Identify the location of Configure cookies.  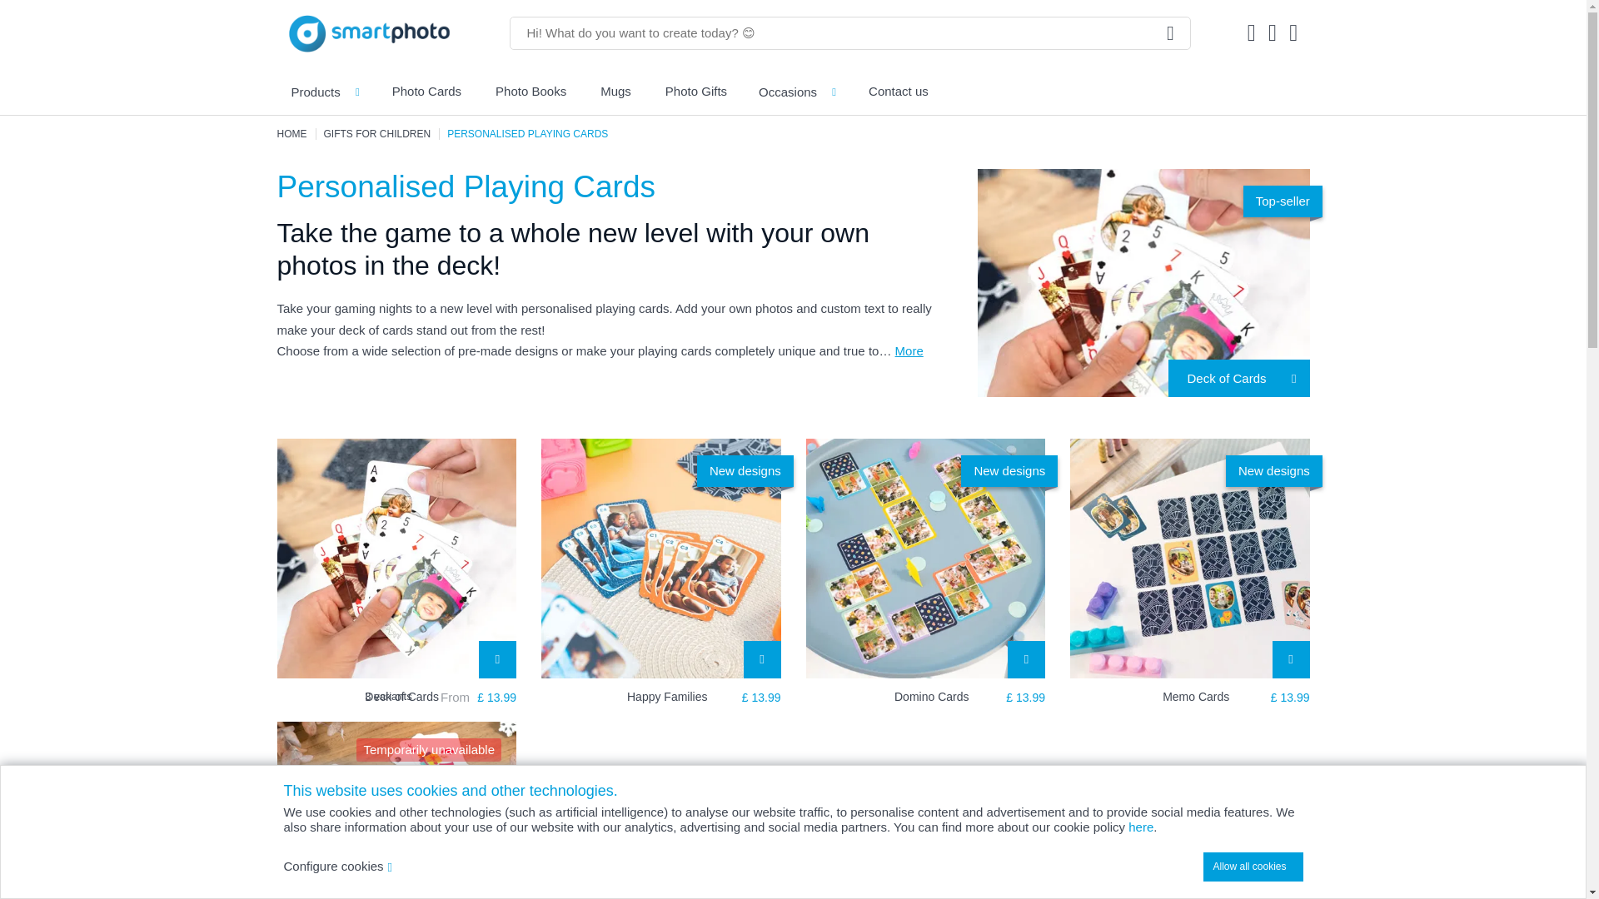
(336, 866).